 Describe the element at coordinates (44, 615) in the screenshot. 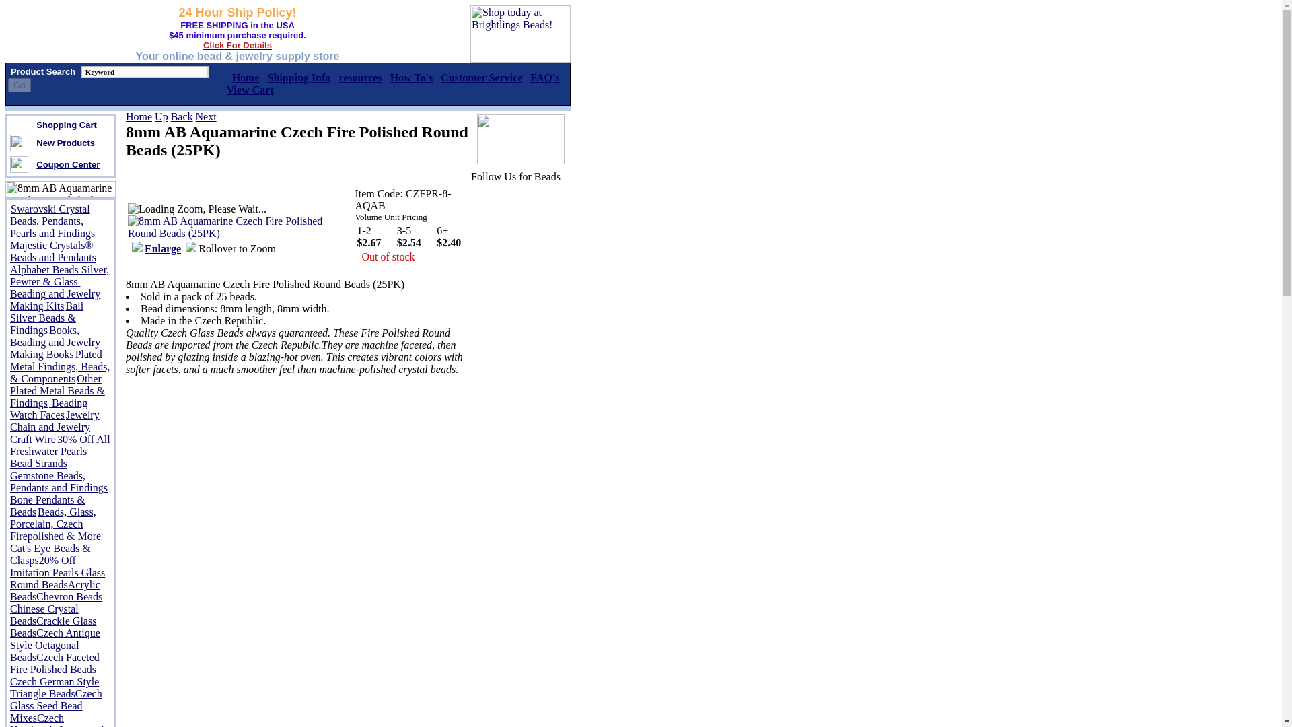

I see `Chinese Crystal Beads` at that location.